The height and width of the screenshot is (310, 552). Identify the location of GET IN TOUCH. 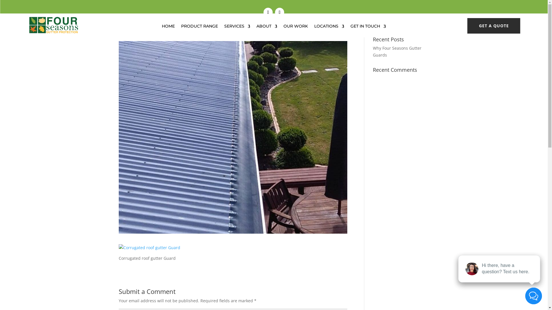
(368, 28).